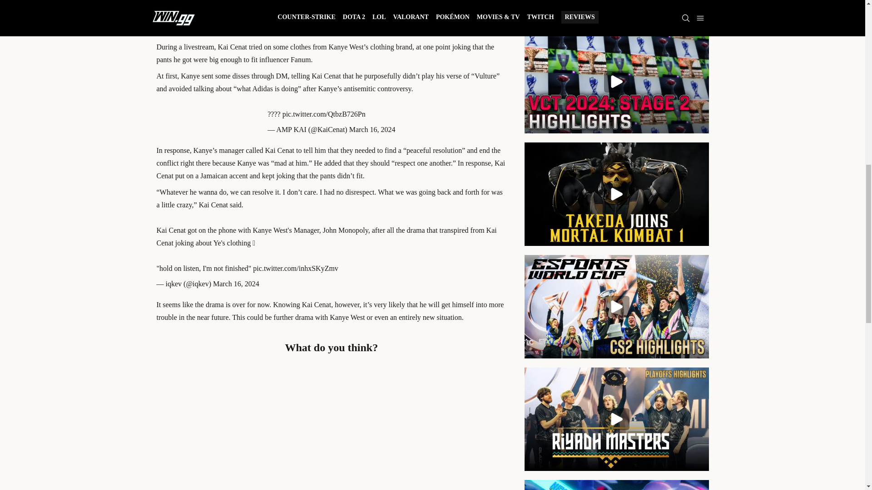 The height and width of the screenshot is (490, 872). I want to click on March 16, 2024, so click(236, 283).